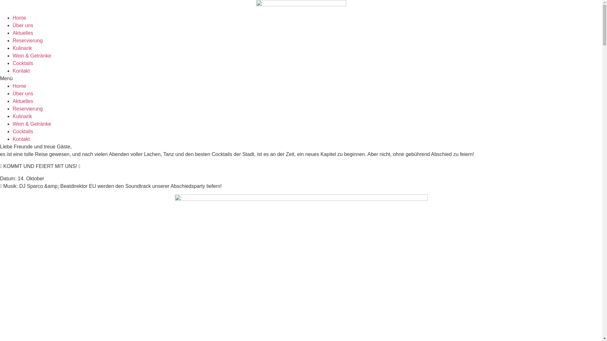  Describe the element at coordinates (20, 86) in the screenshot. I see `Home` at that location.